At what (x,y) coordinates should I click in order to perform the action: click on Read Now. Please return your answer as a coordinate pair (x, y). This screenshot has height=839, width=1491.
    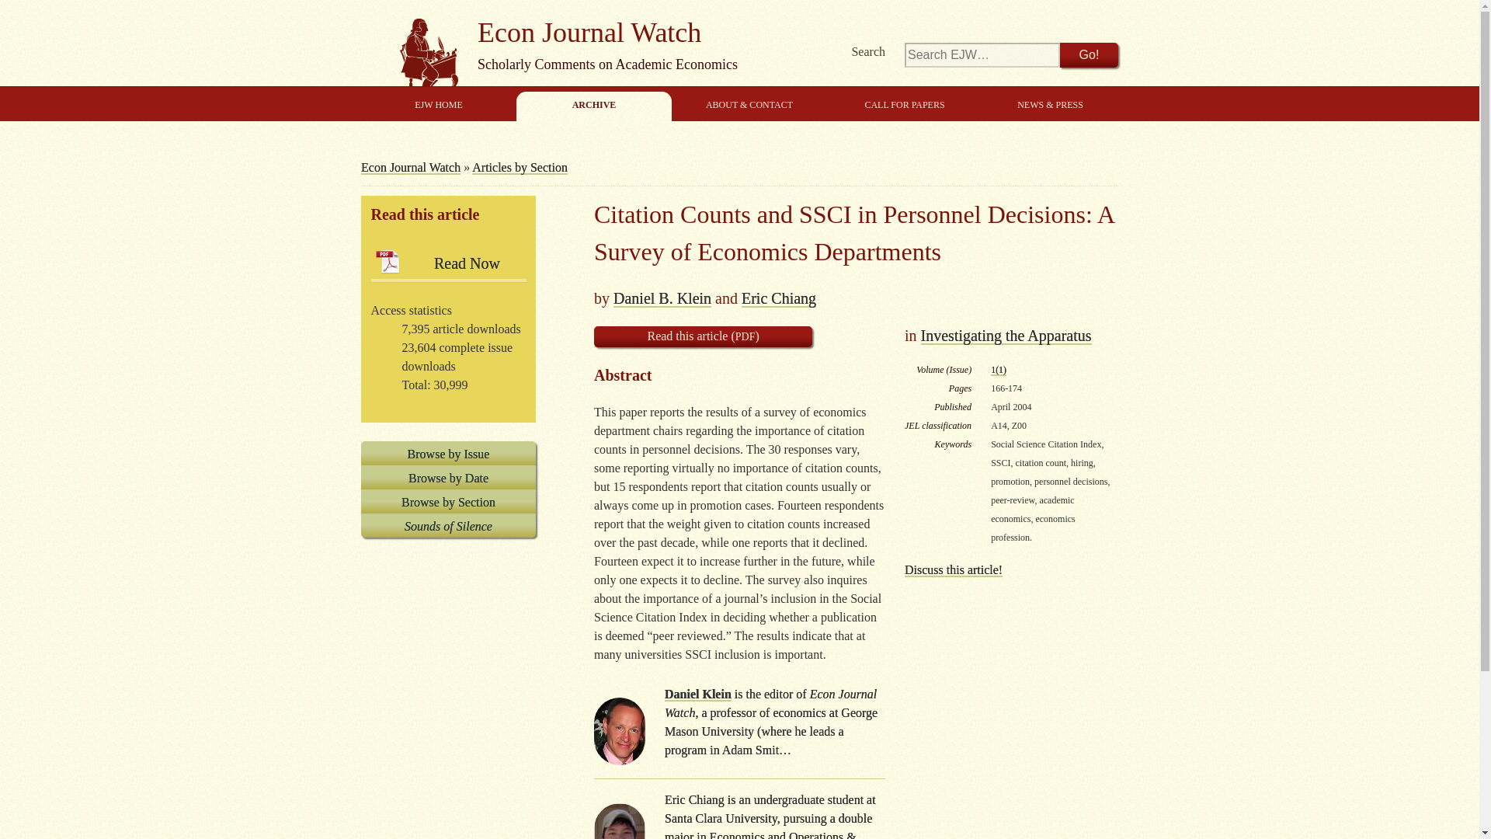
    Looking at the image, I should click on (449, 263).